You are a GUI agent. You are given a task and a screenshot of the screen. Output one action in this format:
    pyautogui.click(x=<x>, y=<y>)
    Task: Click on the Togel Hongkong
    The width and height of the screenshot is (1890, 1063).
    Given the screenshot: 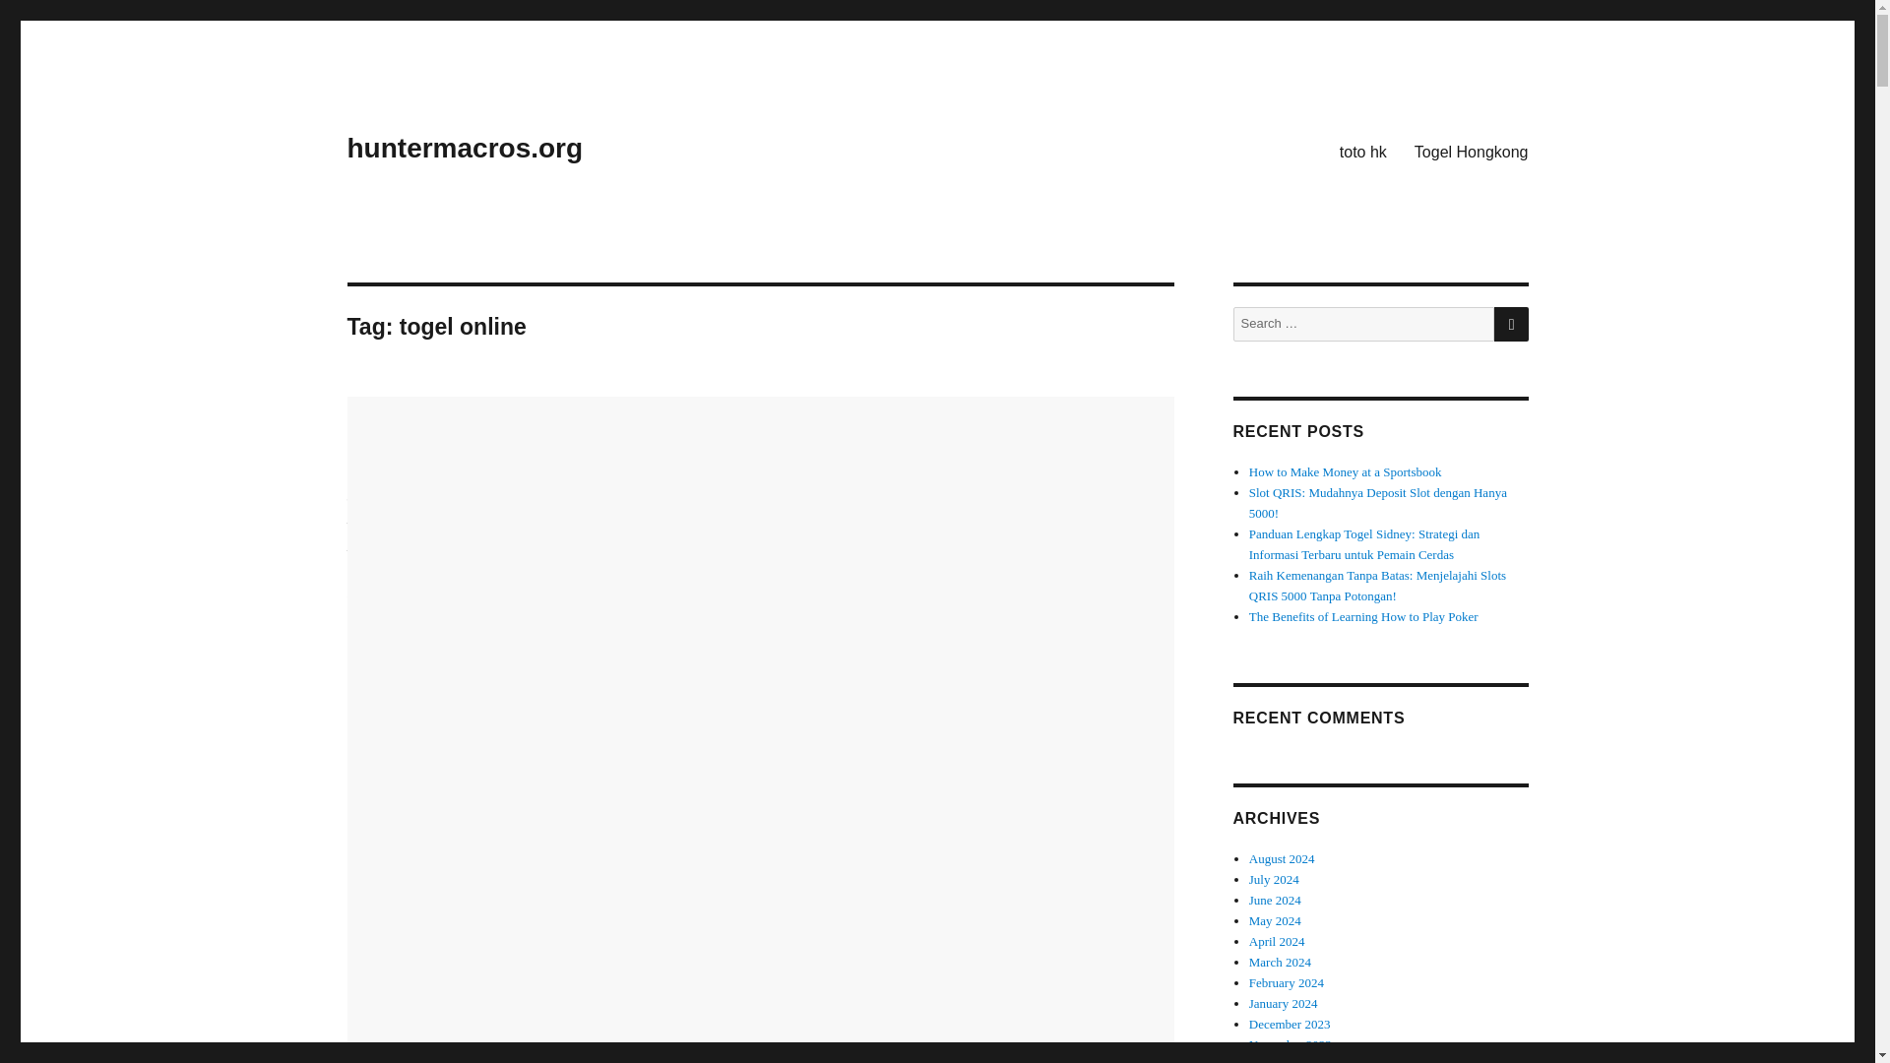 What is the action you would take?
    pyautogui.click(x=1471, y=151)
    